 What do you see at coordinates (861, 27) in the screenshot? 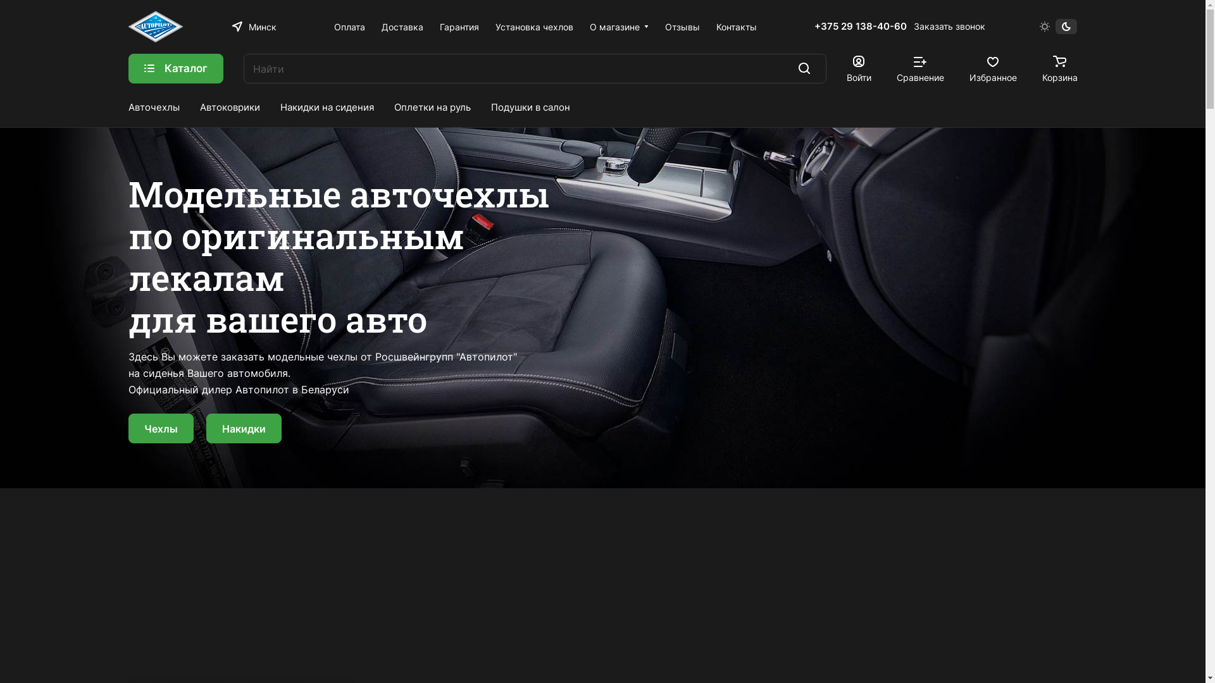
I see `+375 29 138-40-60` at bounding box center [861, 27].